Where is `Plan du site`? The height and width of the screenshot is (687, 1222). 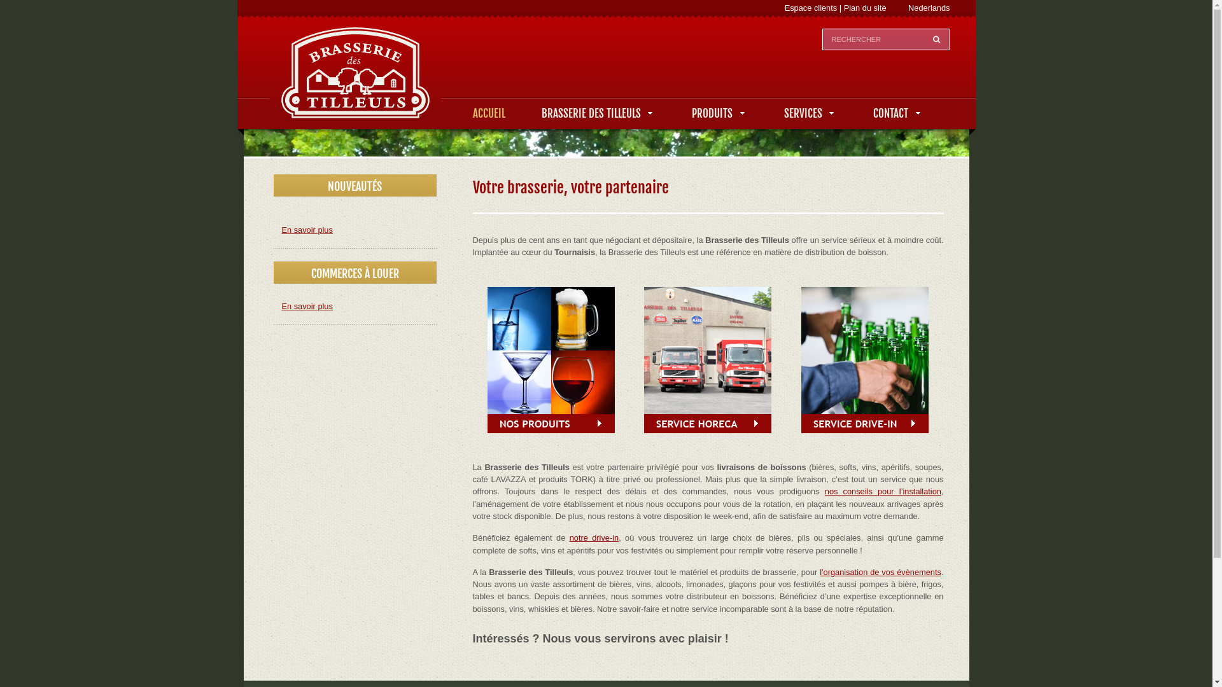 Plan du site is located at coordinates (866, 8).